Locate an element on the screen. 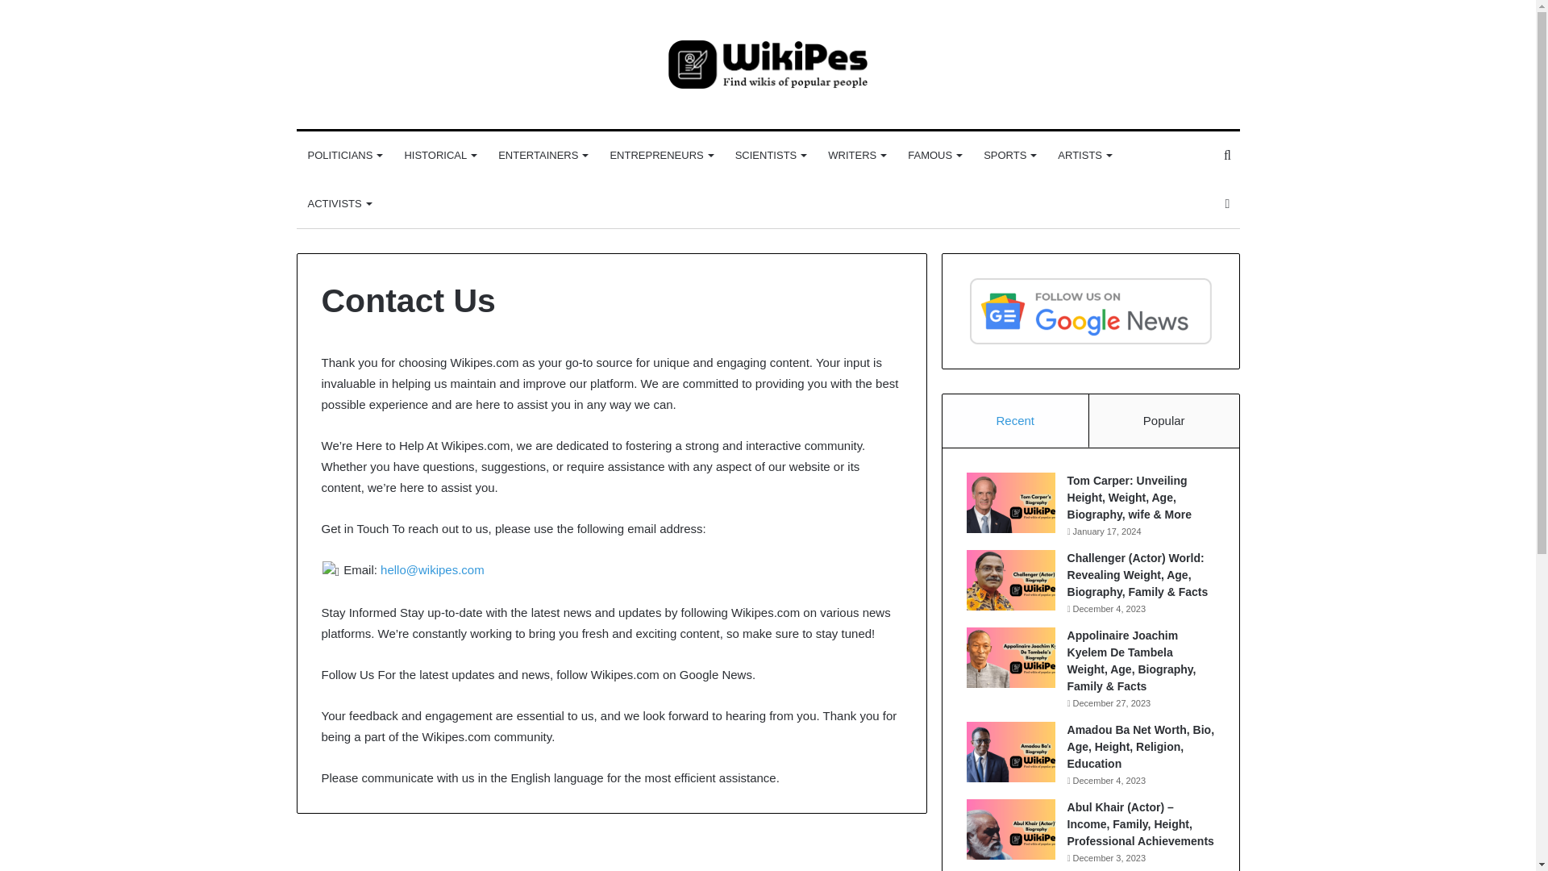 The height and width of the screenshot is (871, 1548). ENTERTAINERS is located at coordinates (542, 155).